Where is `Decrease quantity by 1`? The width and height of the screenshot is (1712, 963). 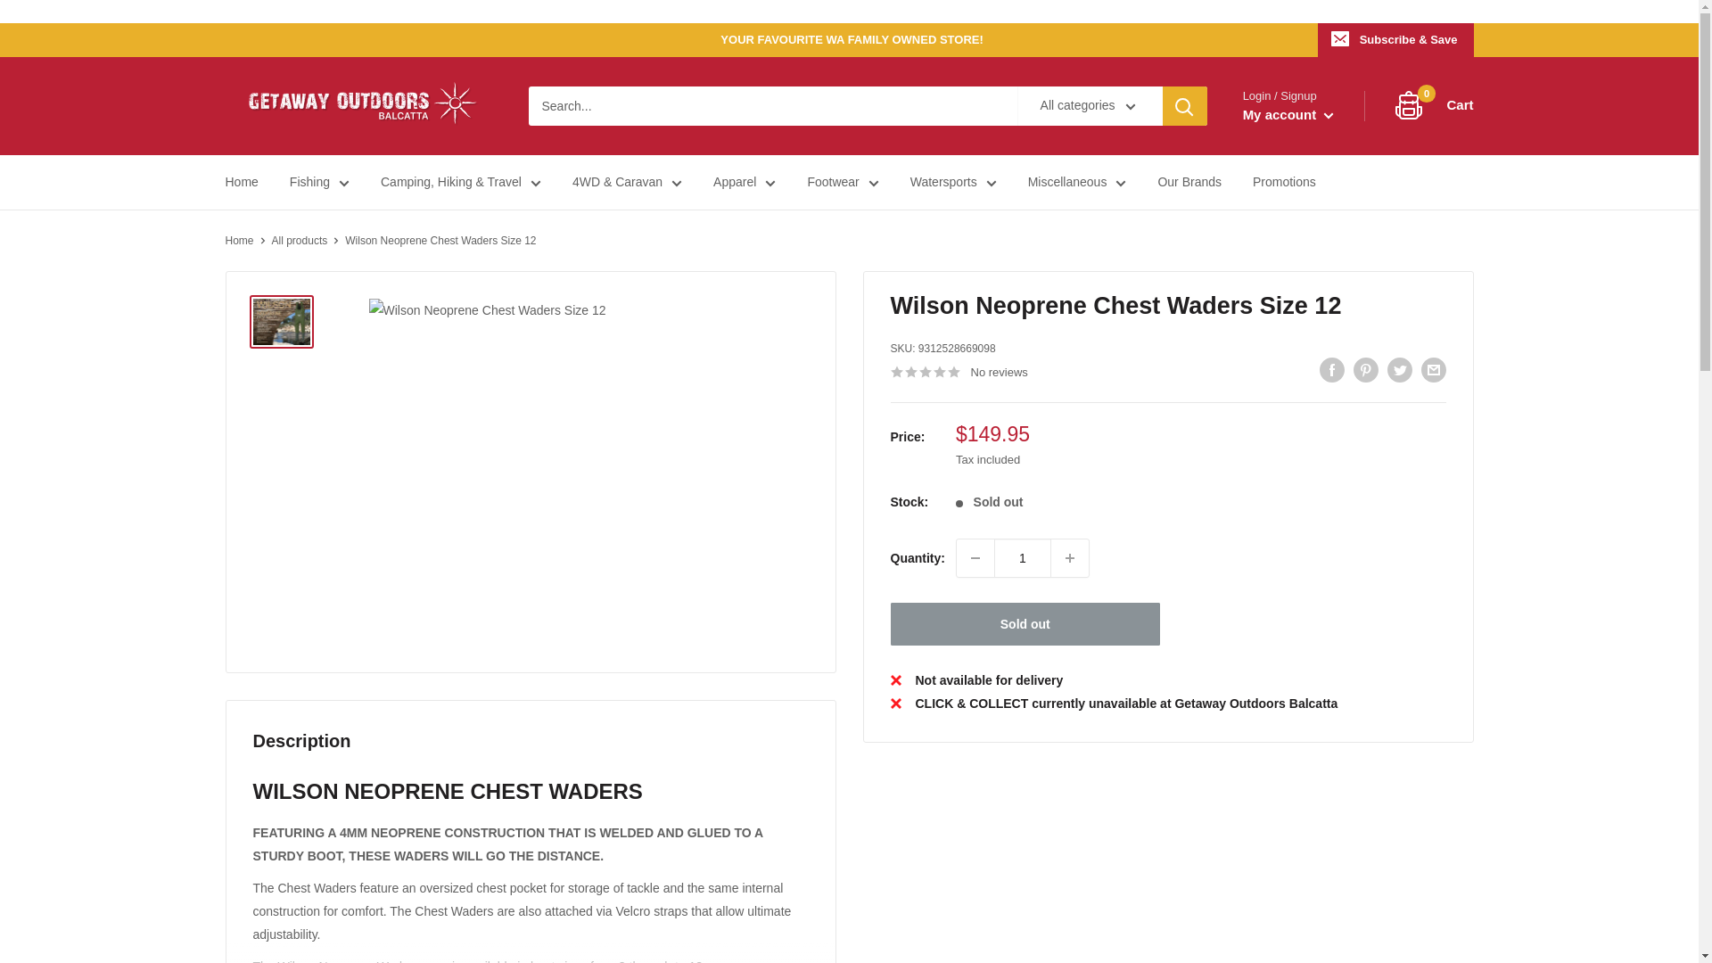 Decrease quantity by 1 is located at coordinates (975, 557).